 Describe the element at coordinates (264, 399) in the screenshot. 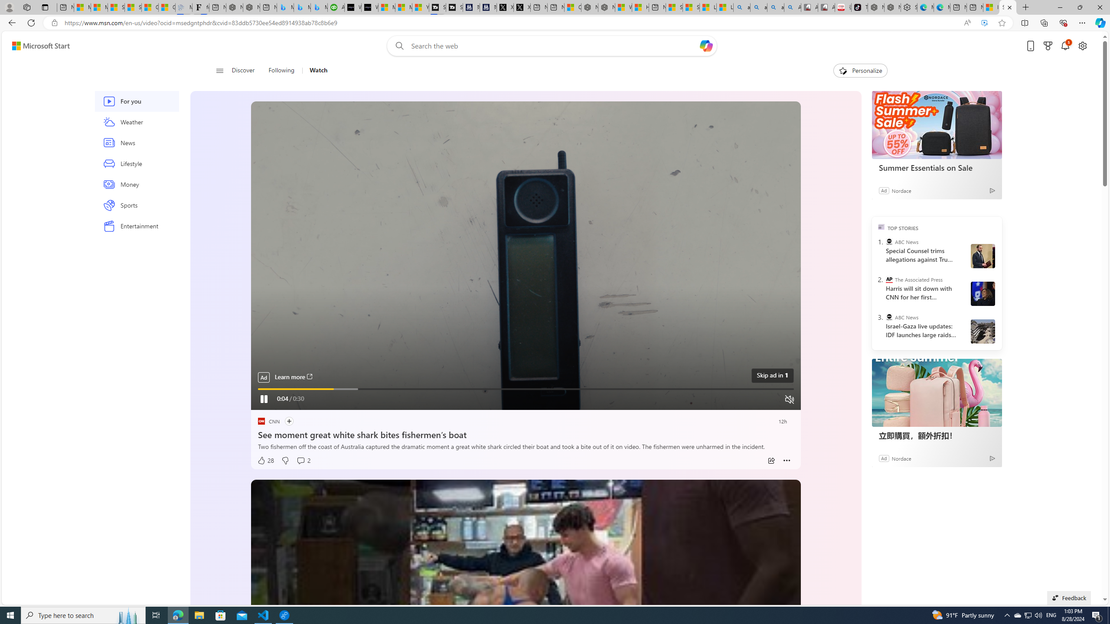

I see `Pause` at that location.